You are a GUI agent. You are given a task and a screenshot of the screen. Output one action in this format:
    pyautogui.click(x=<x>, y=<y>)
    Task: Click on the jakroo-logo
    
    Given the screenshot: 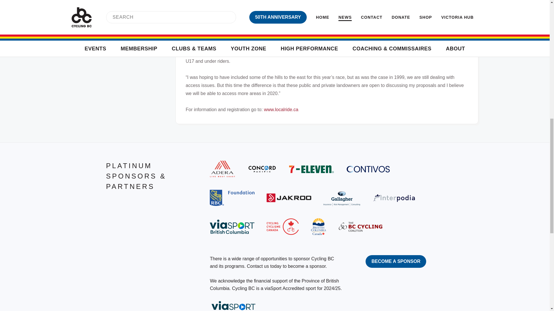 What is the action you would take?
    pyautogui.click(x=289, y=198)
    